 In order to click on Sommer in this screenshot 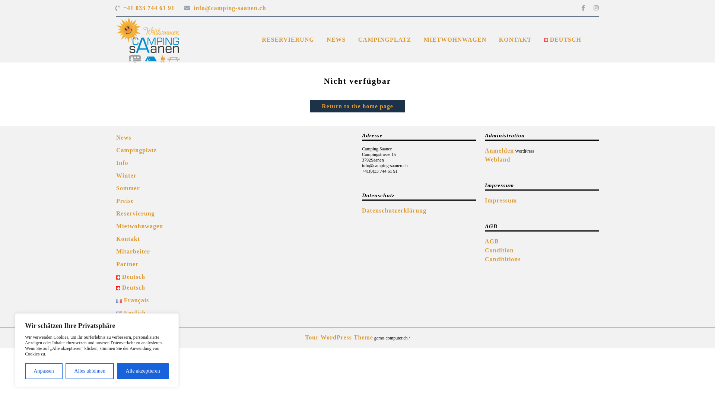, I will do `click(128, 188)`.